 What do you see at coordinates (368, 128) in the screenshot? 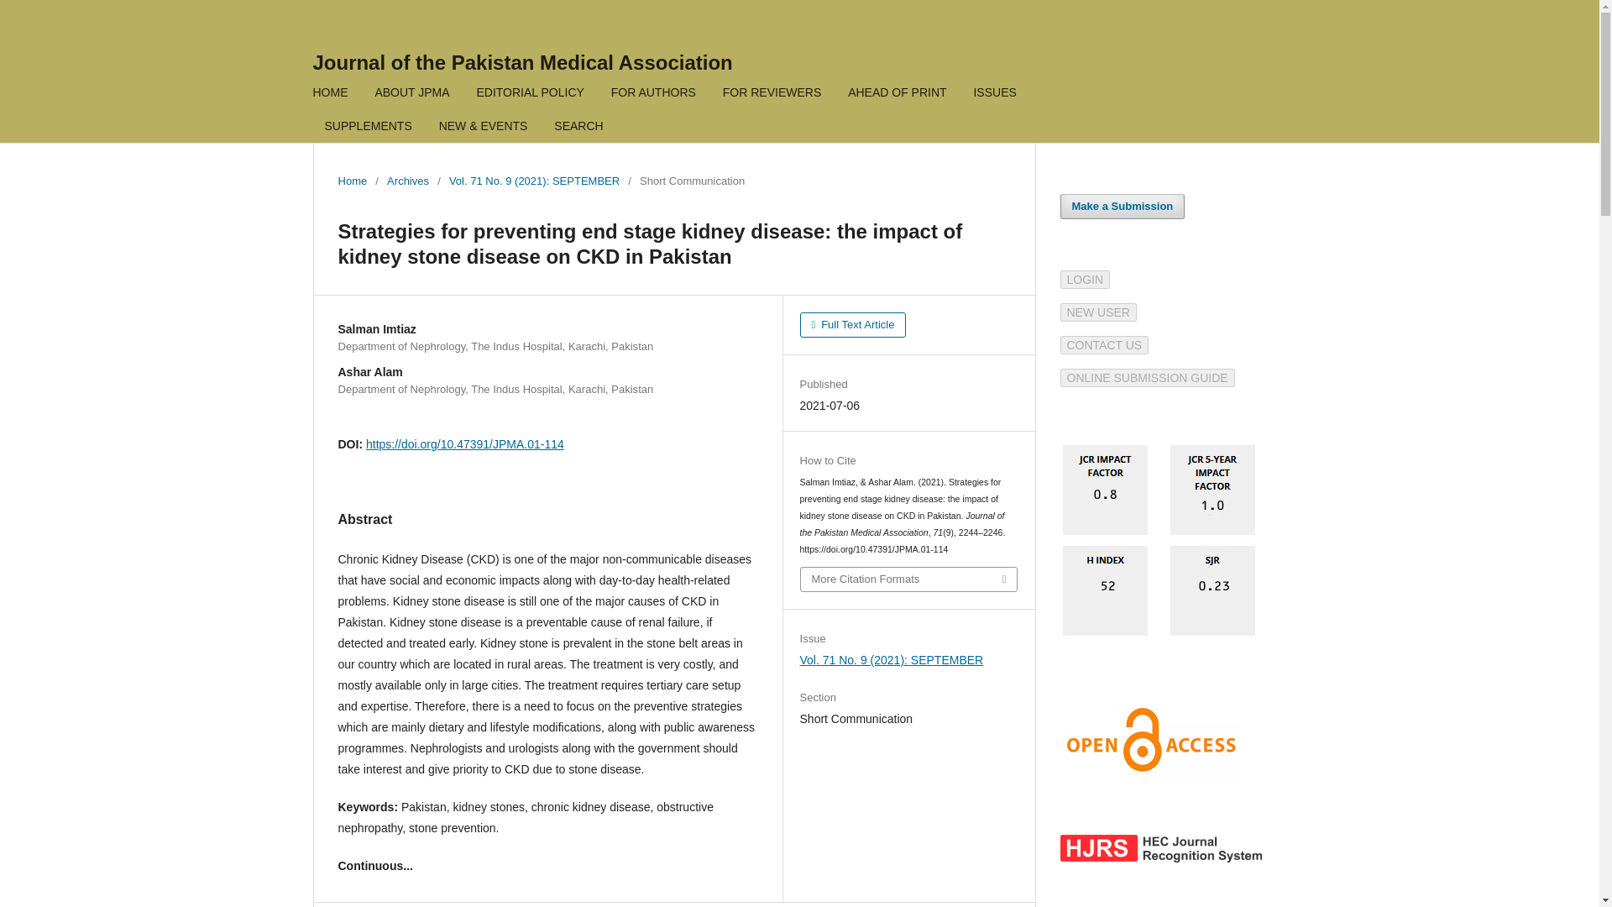
I see `SUPPLEMENTS` at bounding box center [368, 128].